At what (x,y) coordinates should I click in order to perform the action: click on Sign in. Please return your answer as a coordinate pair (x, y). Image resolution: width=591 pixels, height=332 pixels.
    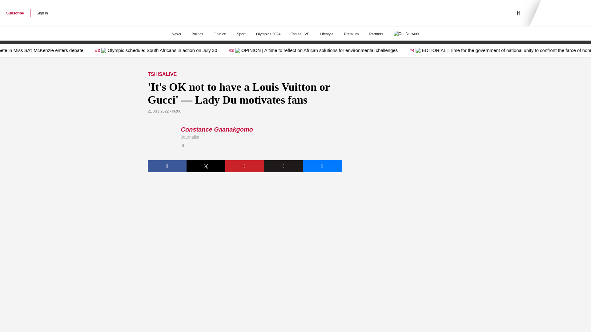
    Looking at the image, I should click on (42, 13).